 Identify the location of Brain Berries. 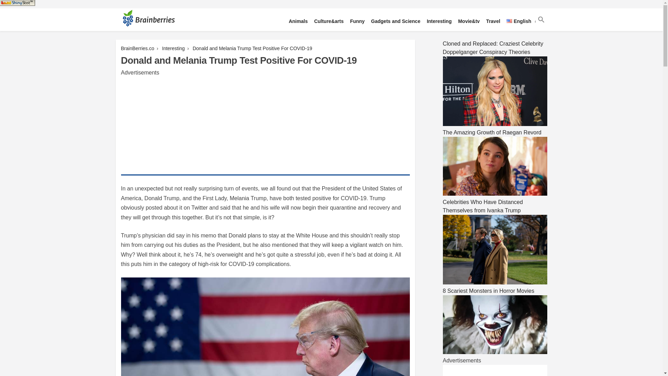
(138, 39).